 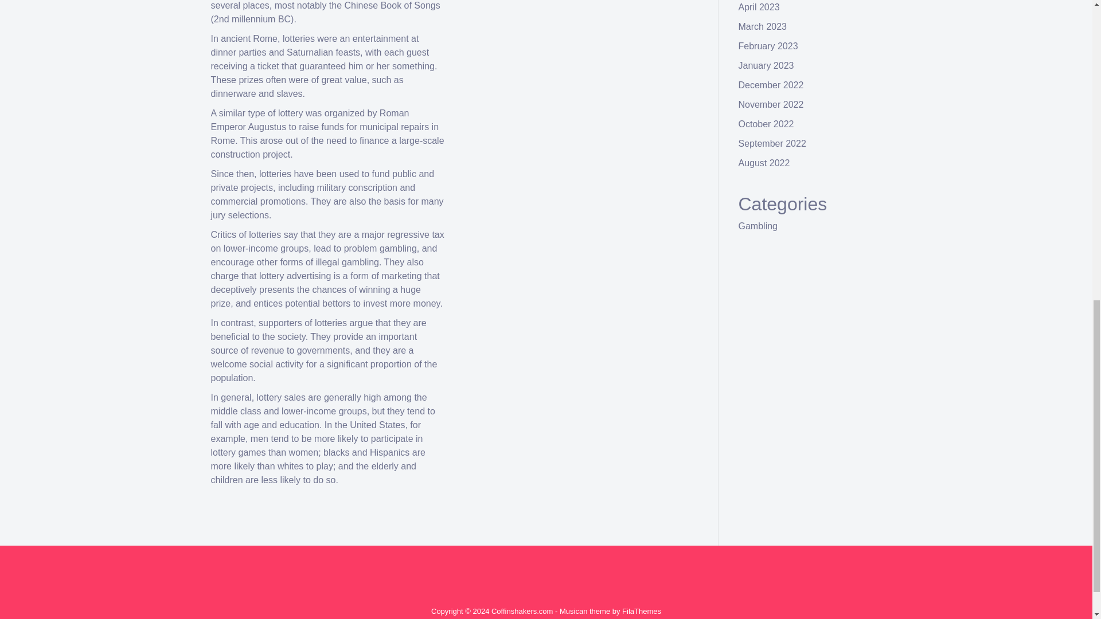 I want to click on January 2023, so click(x=766, y=65).